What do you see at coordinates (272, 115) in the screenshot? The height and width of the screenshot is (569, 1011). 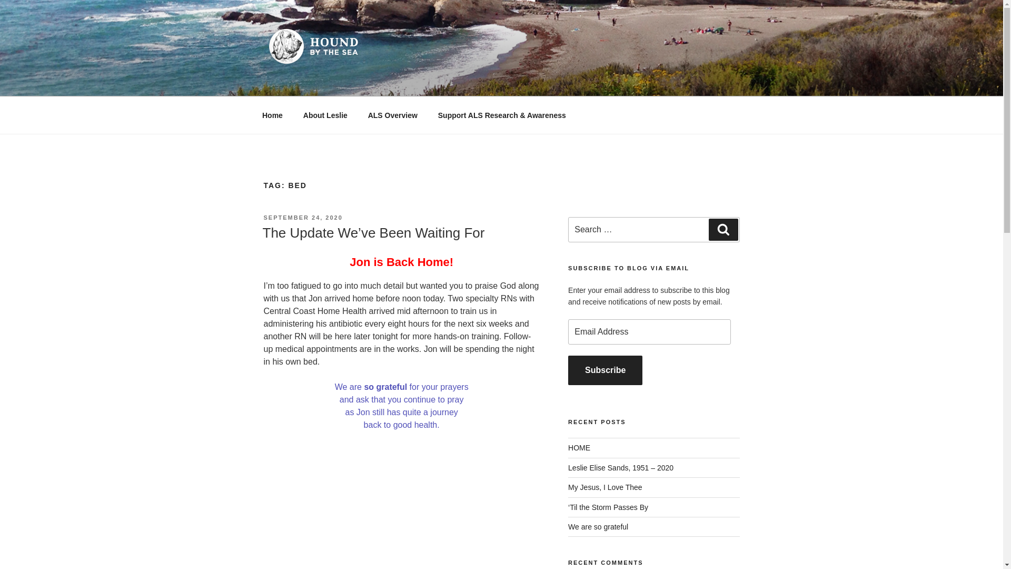 I see `Home` at bounding box center [272, 115].